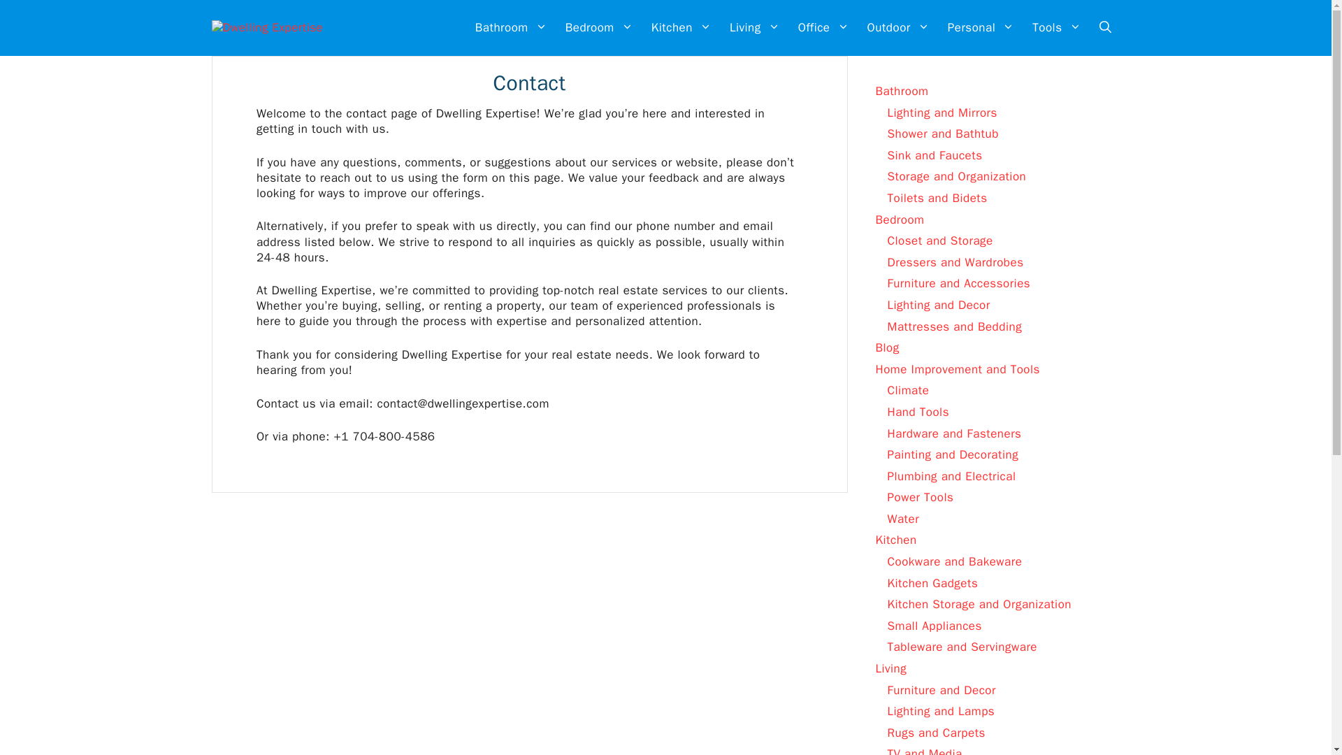  What do you see at coordinates (898, 28) in the screenshot?
I see `Outdoor` at bounding box center [898, 28].